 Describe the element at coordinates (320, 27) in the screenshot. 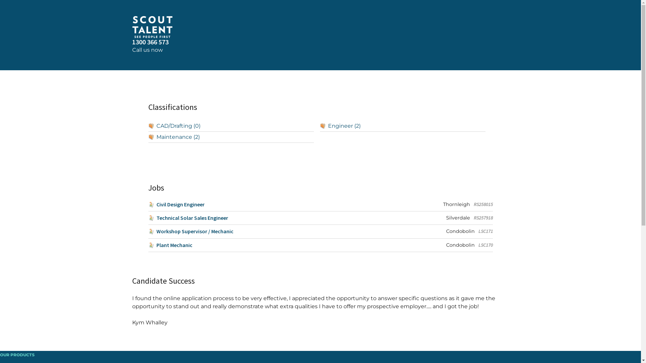

I see `Scout Talent` at that location.